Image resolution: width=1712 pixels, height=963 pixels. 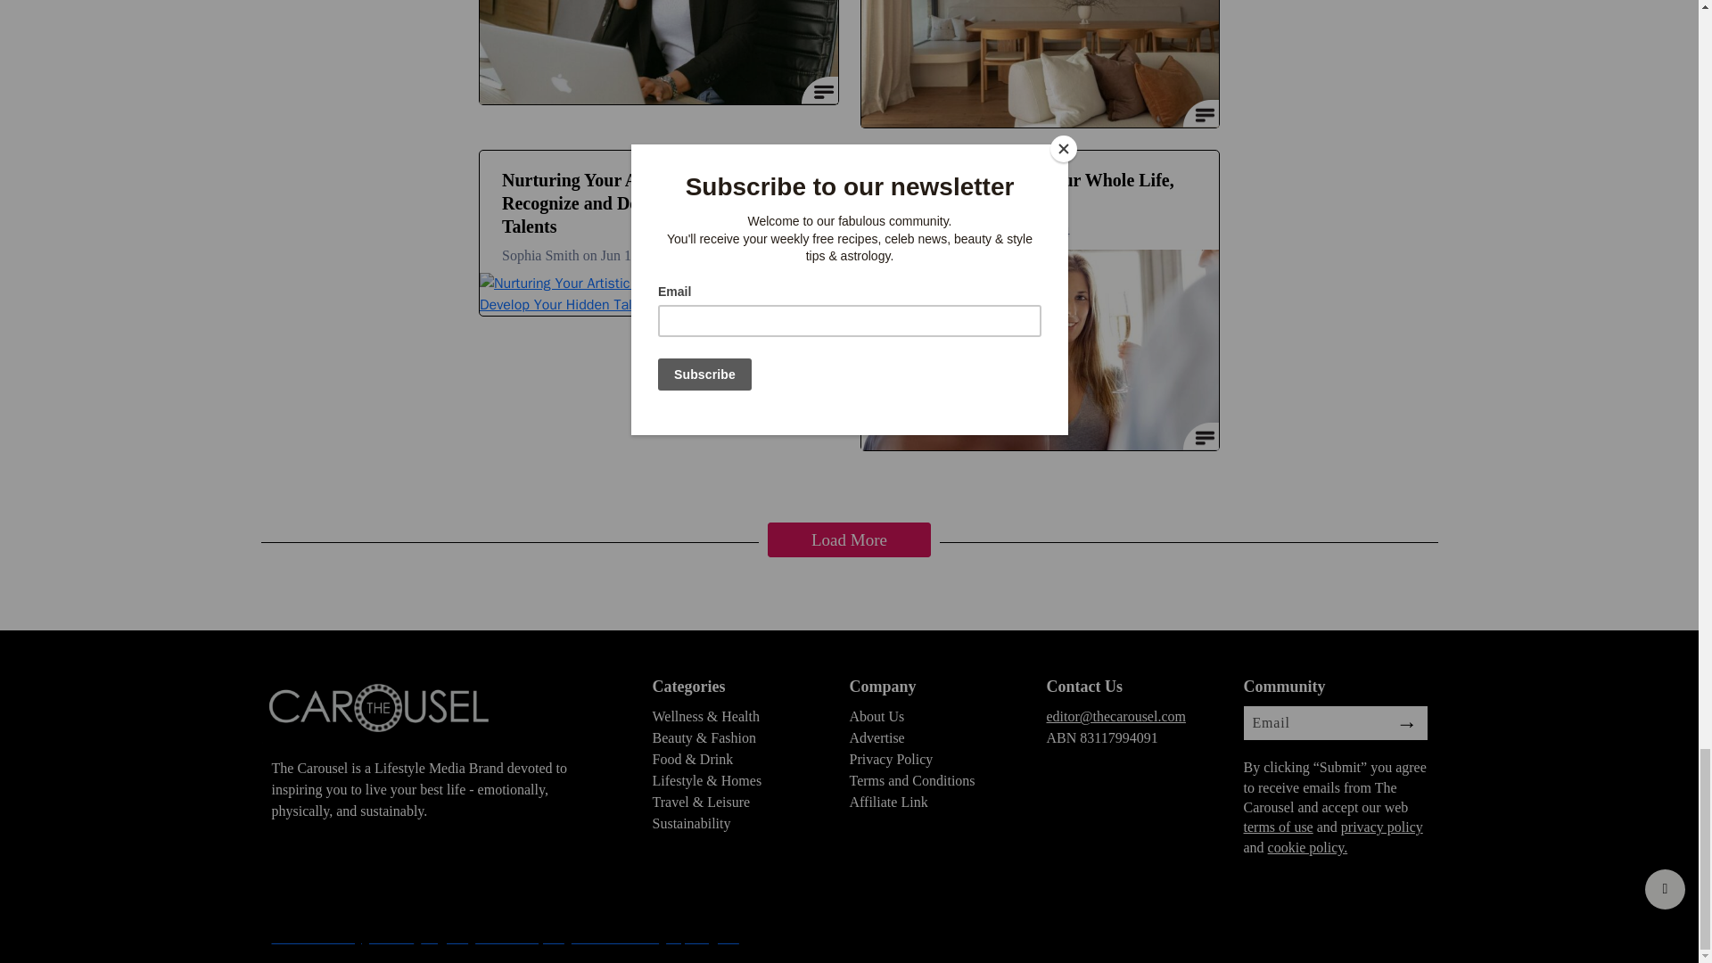 What do you see at coordinates (658, 52) in the screenshot?
I see `How to negotiate your wage` at bounding box center [658, 52].